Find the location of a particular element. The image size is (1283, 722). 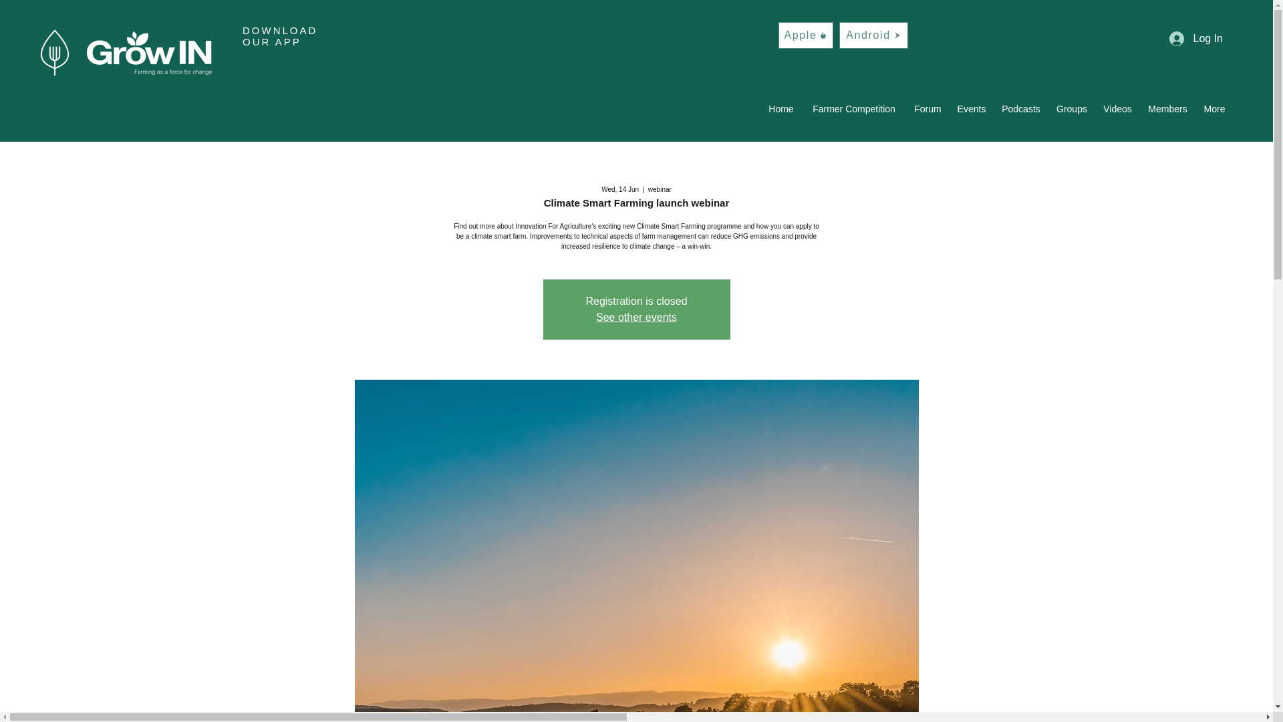

Farmer Competition is located at coordinates (854, 108).